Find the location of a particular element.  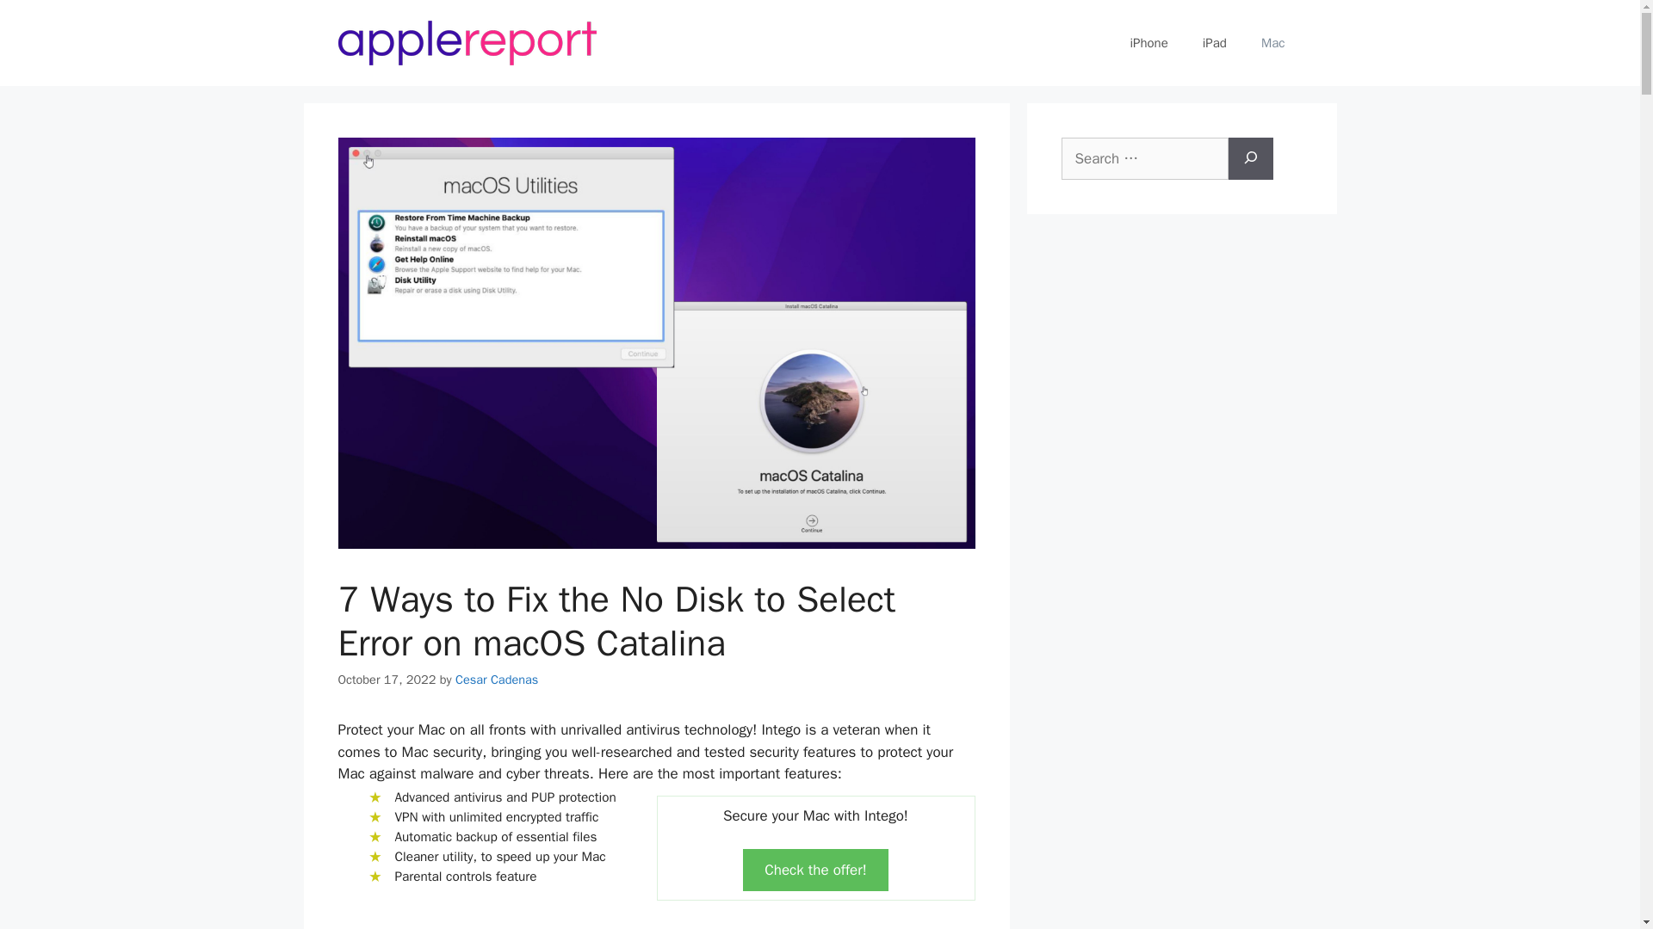

iPhone is located at coordinates (1148, 43).